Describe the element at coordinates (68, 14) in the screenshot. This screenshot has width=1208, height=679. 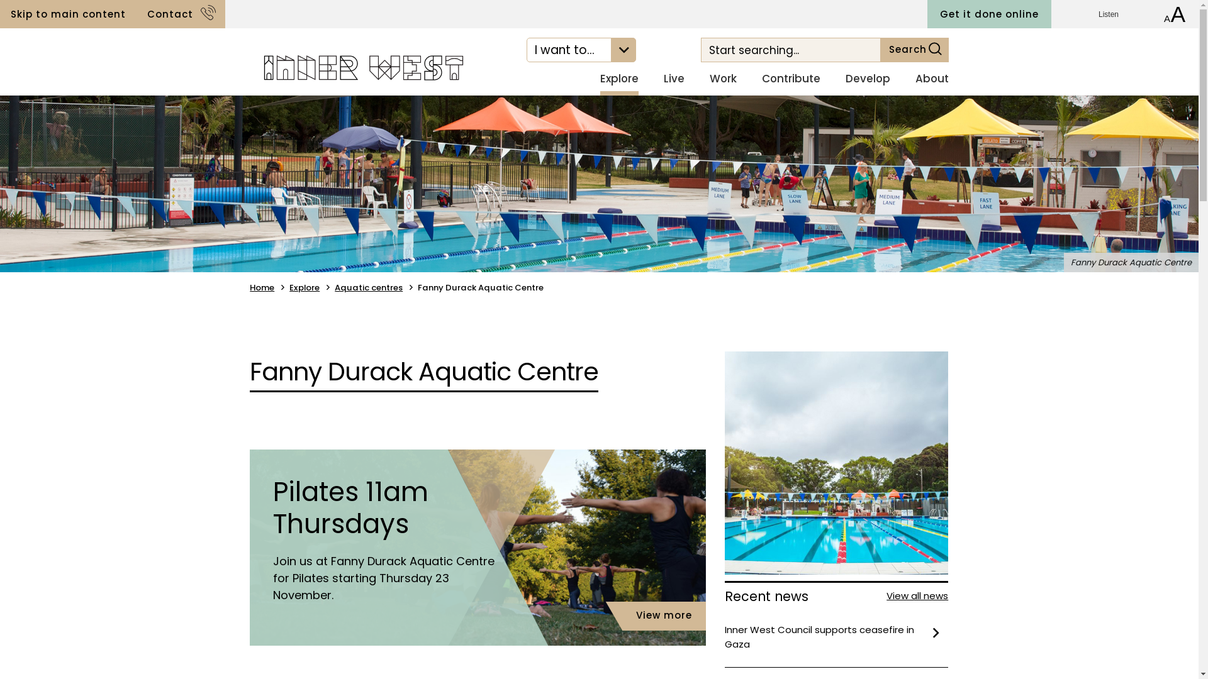
I see `Skip to main content` at that location.